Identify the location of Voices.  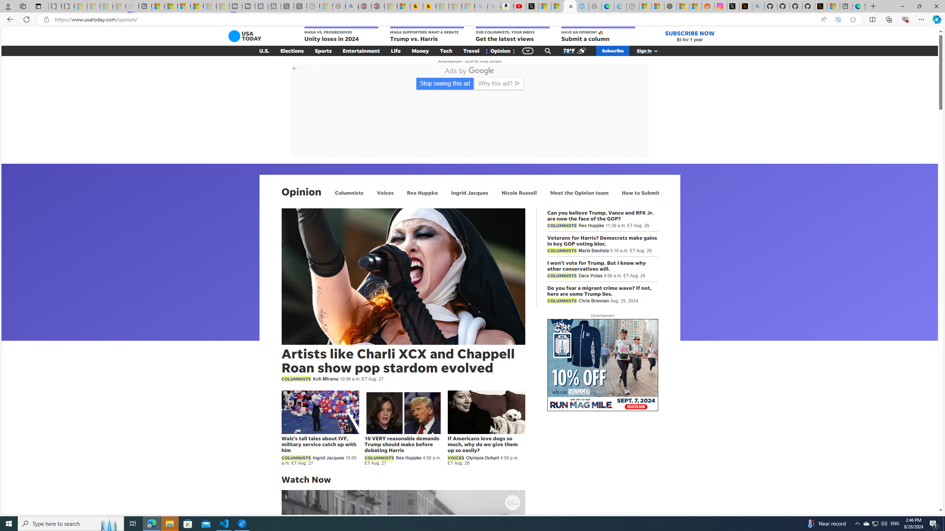
(385, 192).